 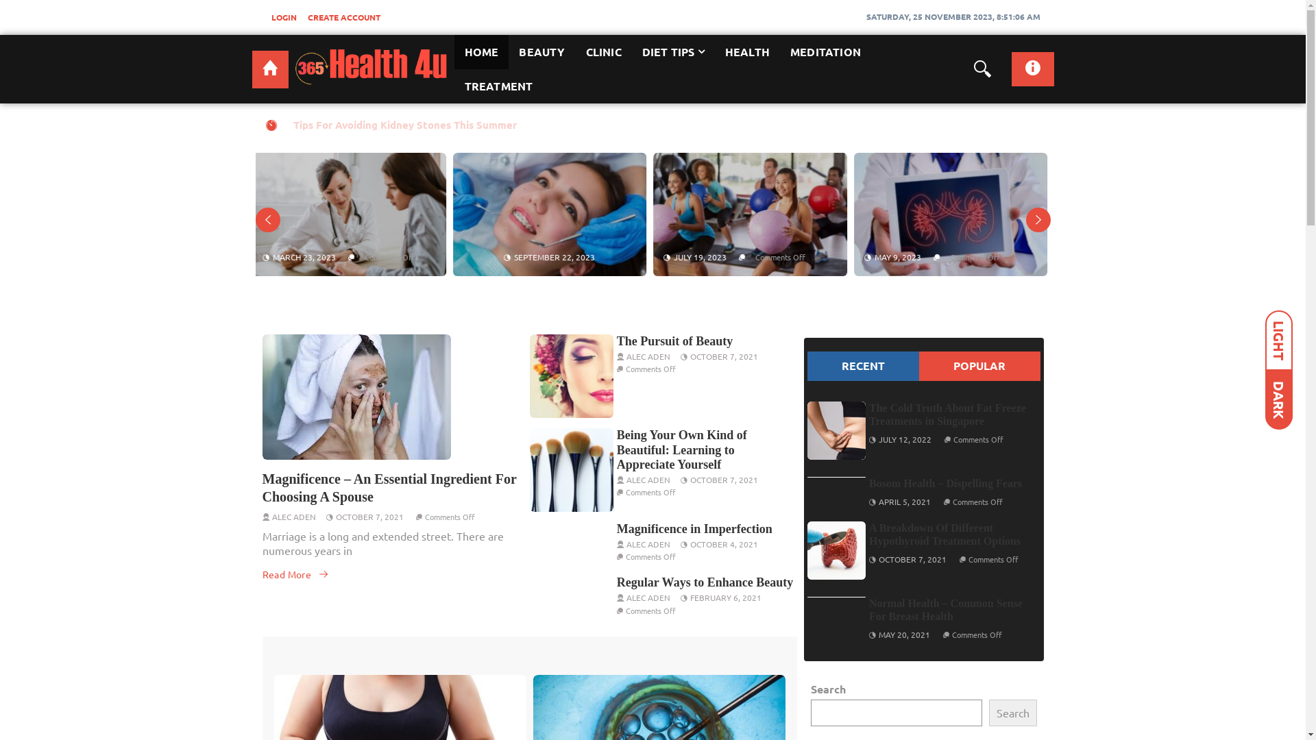 What do you see at coordinates (343, 17) in the screenshot?
I see `CREATE ACCOUNT` at bounding box center [343, 17].